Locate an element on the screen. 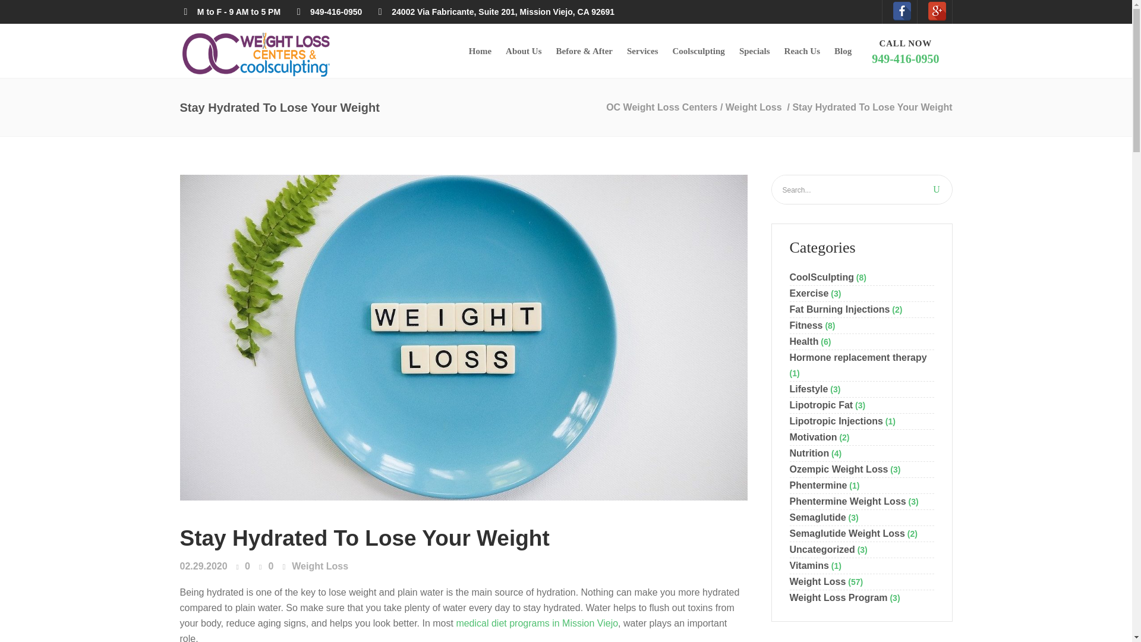  Coolsculpting is located at coordinates (242, 567).